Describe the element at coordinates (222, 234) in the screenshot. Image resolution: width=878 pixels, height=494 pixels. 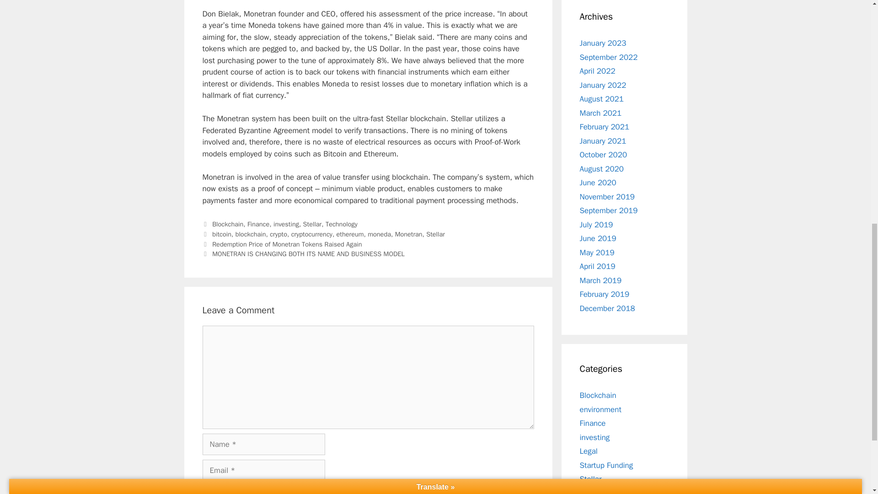
I see `bitcoin` at that location.